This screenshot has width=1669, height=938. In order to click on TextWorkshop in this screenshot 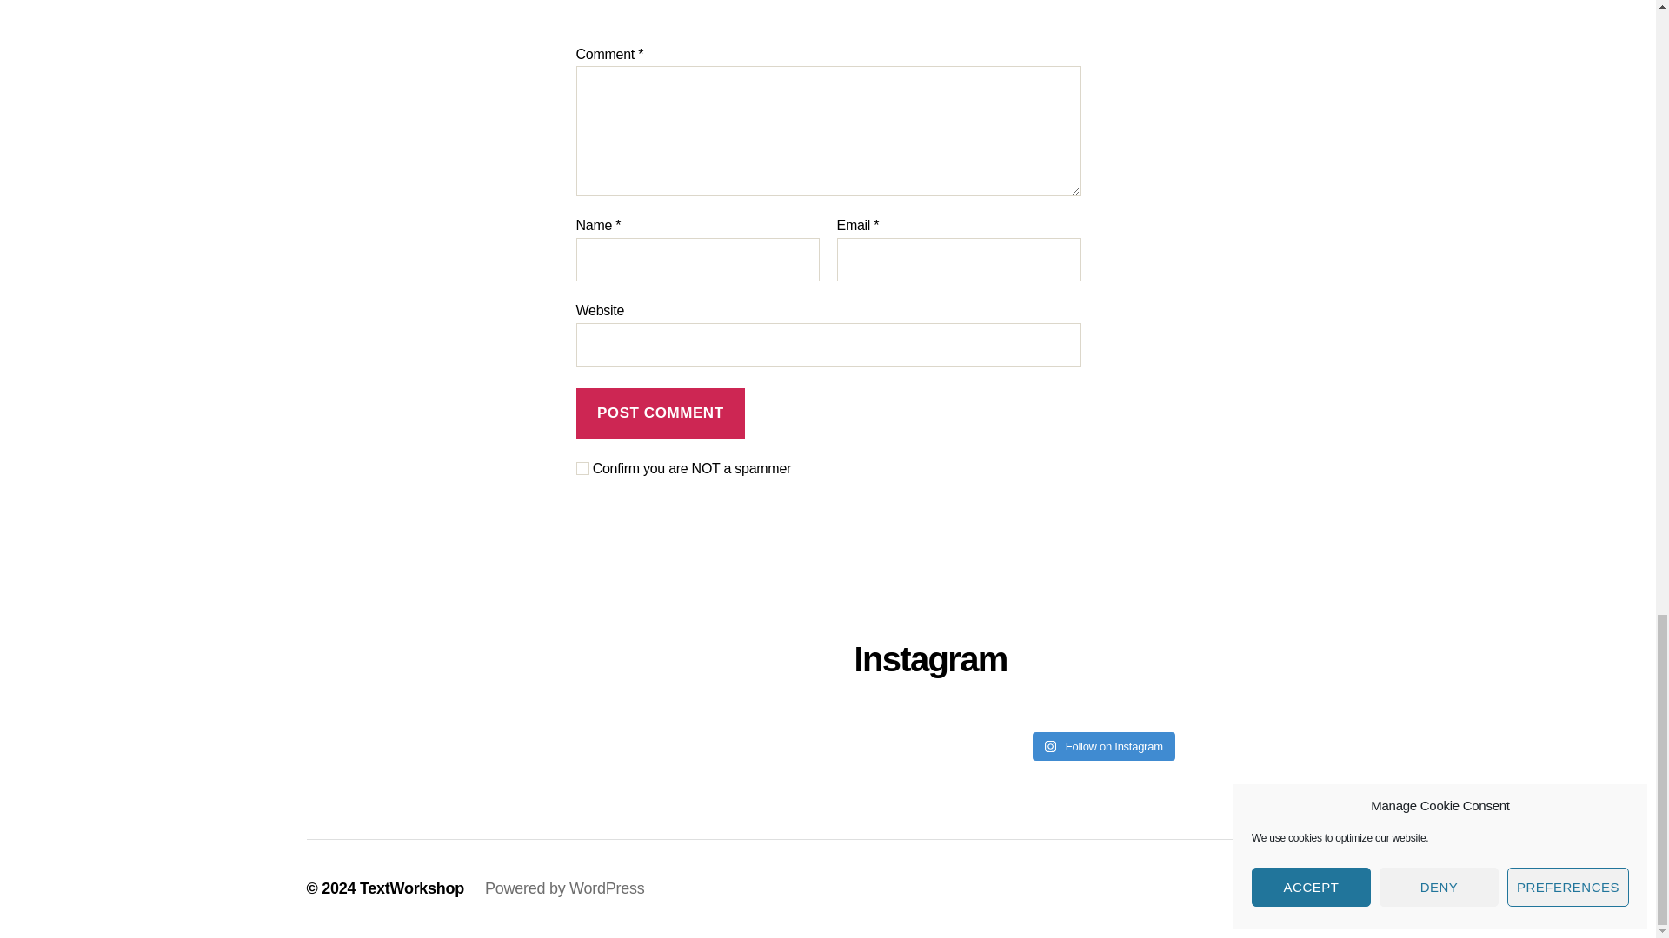, I will do `click(412, 888)`.